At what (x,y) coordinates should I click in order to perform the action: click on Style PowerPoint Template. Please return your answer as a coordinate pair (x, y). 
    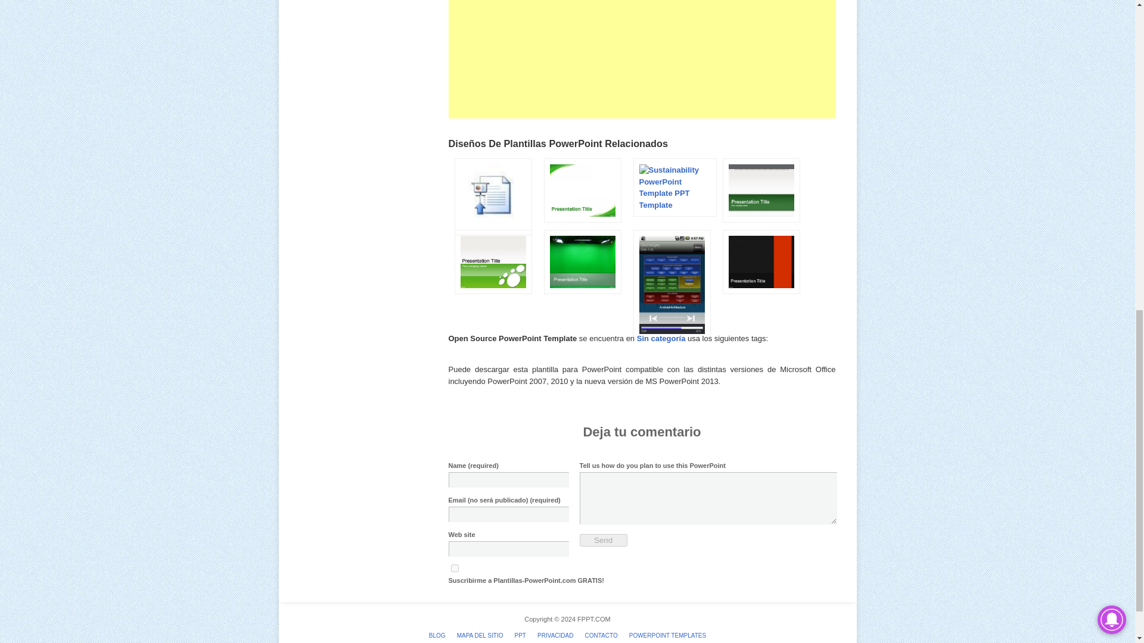
    Looking at the image, I should click on (758, 297).